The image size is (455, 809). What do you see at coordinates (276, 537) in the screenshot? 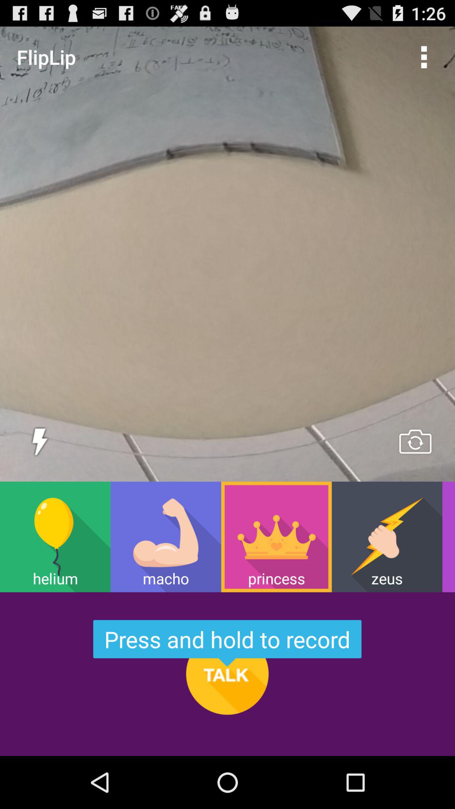
I see `turn off the item to the left of zeus` at bounding box center [276, 537].